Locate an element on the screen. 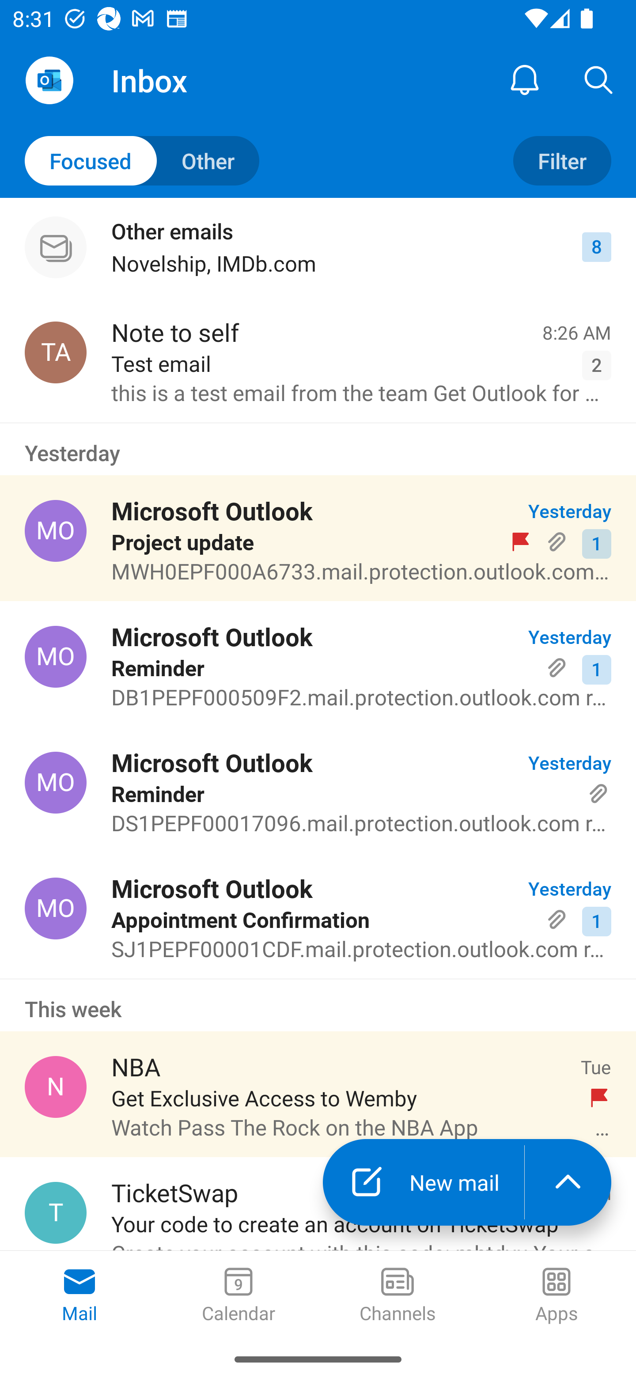 This screenshot has height=1378, width=636. New mail is located at coordinates (423, 1182).